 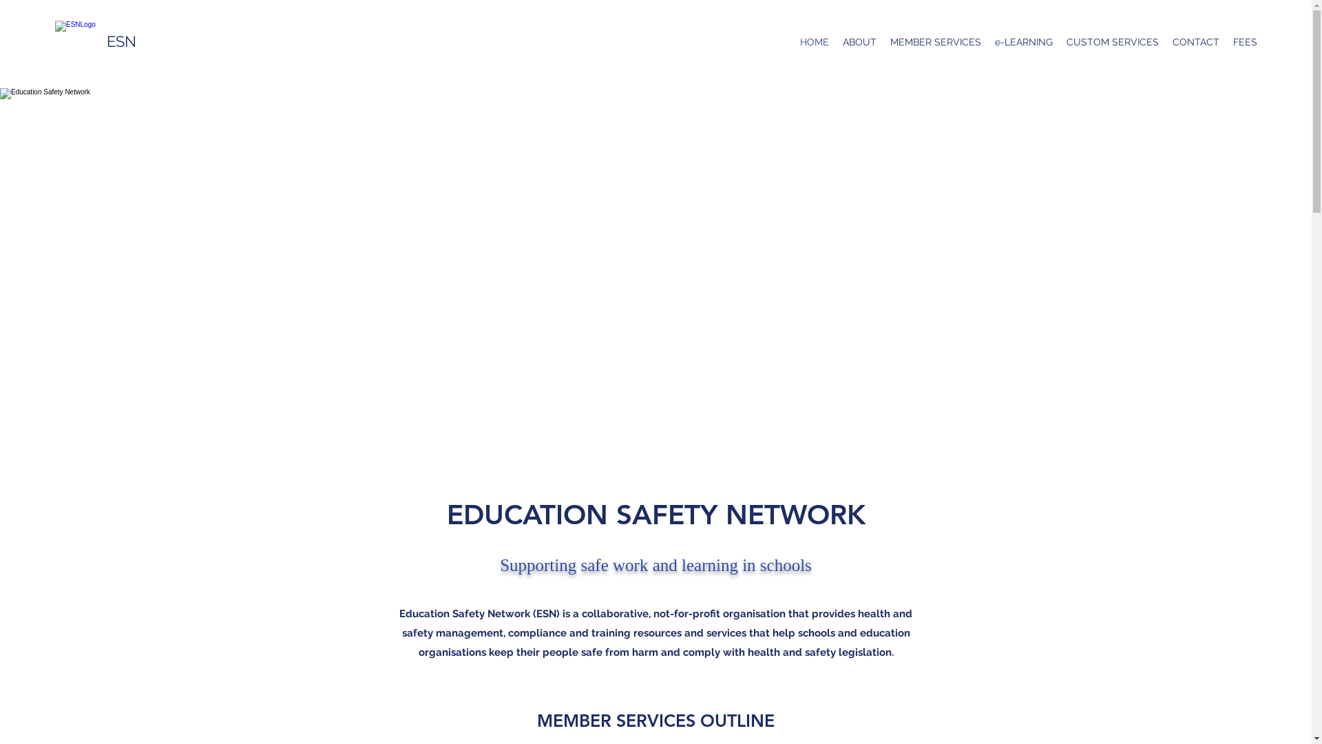 I want to click on FEES, so click(x=1245, y=42).